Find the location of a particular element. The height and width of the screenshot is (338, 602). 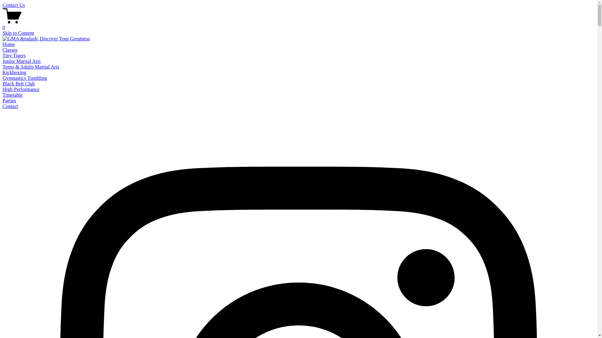

Classes is located at coordinates (10, 50).